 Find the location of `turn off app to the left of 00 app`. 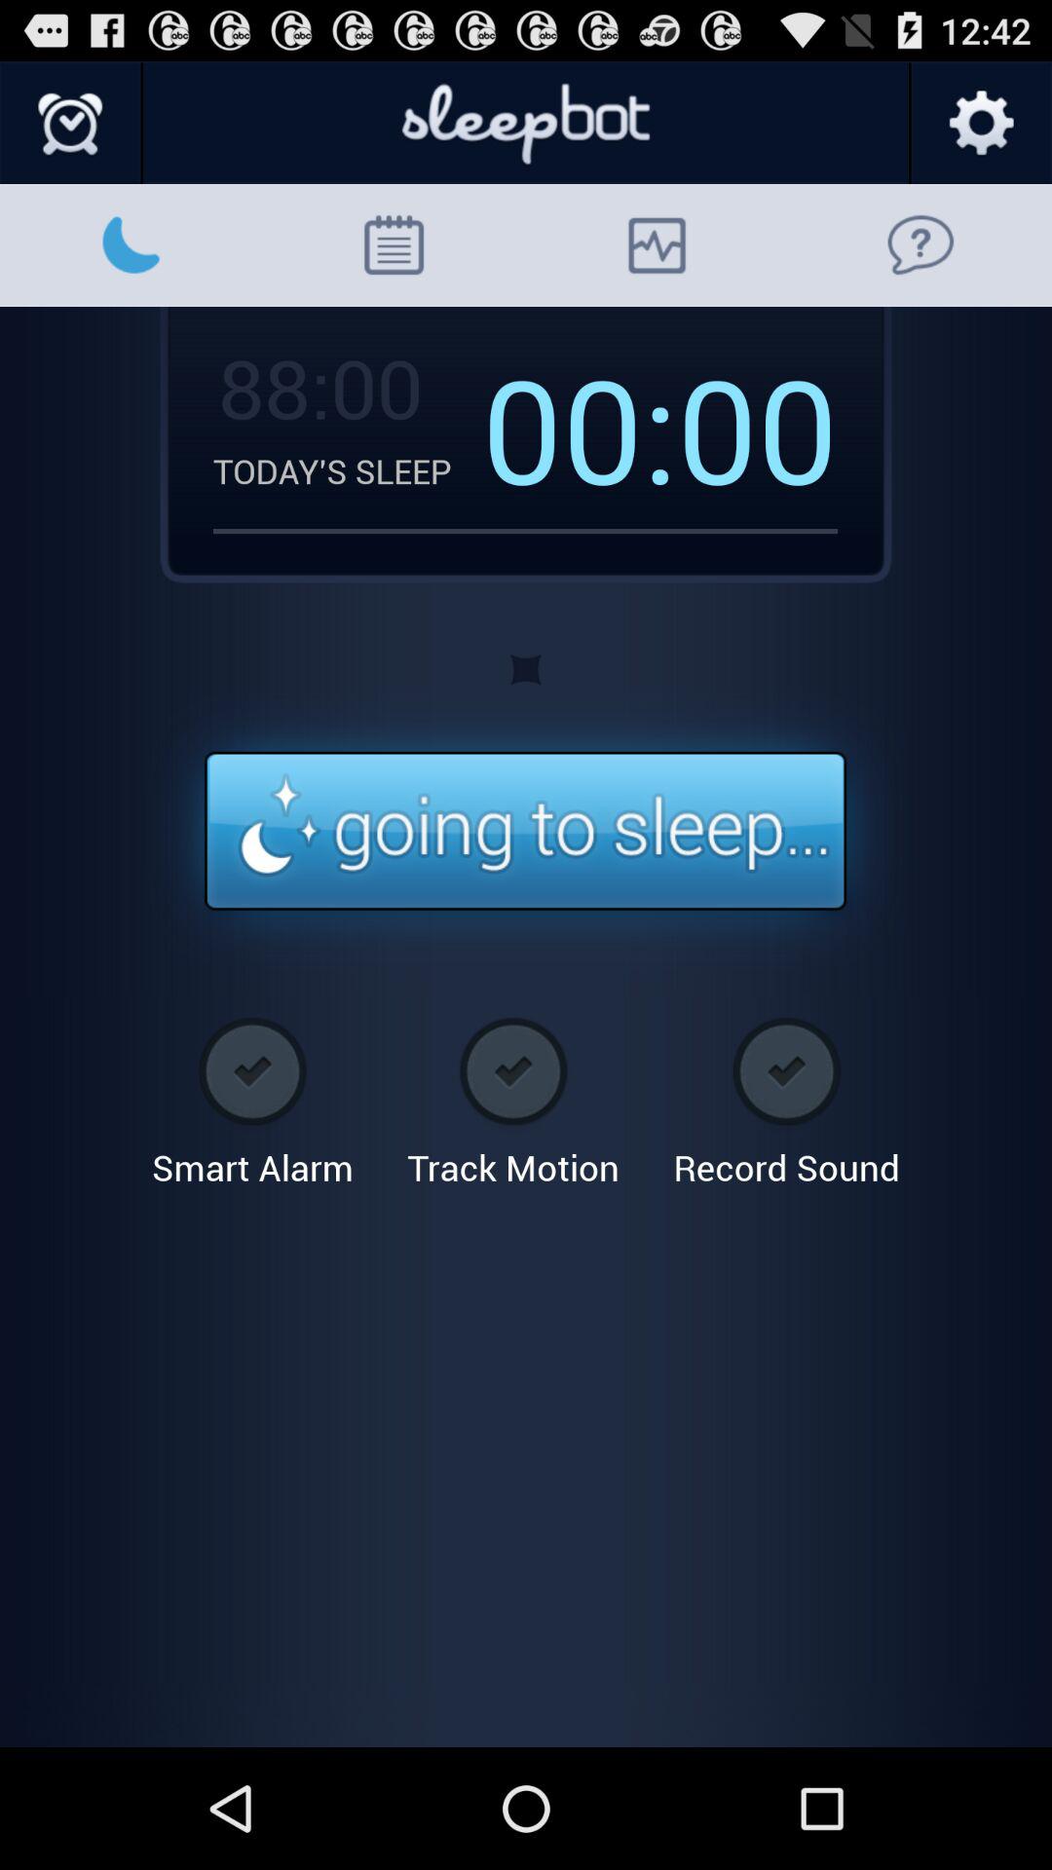

turn off app to the left of 00 app is located at coordinates (580, 428).